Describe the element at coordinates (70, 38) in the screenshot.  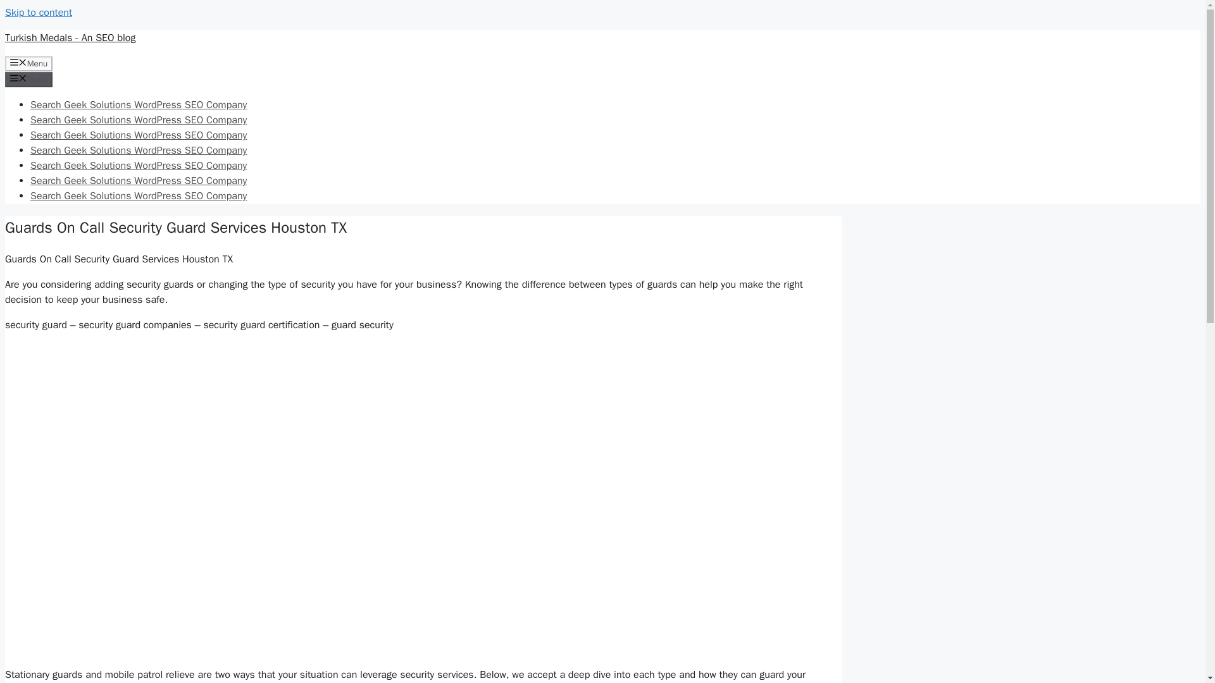
I see `Turkish Medals - An SEO blog` at that location.